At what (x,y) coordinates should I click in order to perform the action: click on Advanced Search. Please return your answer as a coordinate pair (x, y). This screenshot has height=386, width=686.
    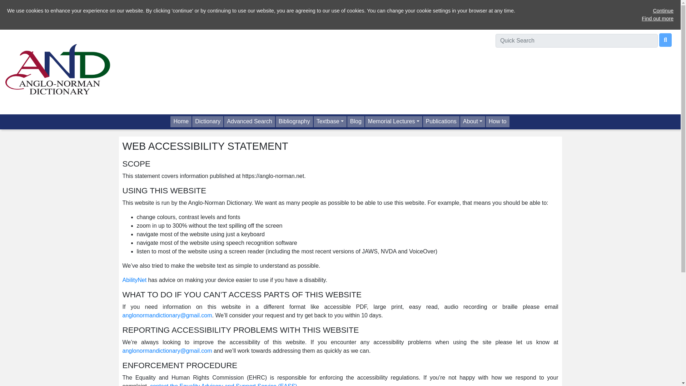
    Looking at the image, I should click on (250, 122).